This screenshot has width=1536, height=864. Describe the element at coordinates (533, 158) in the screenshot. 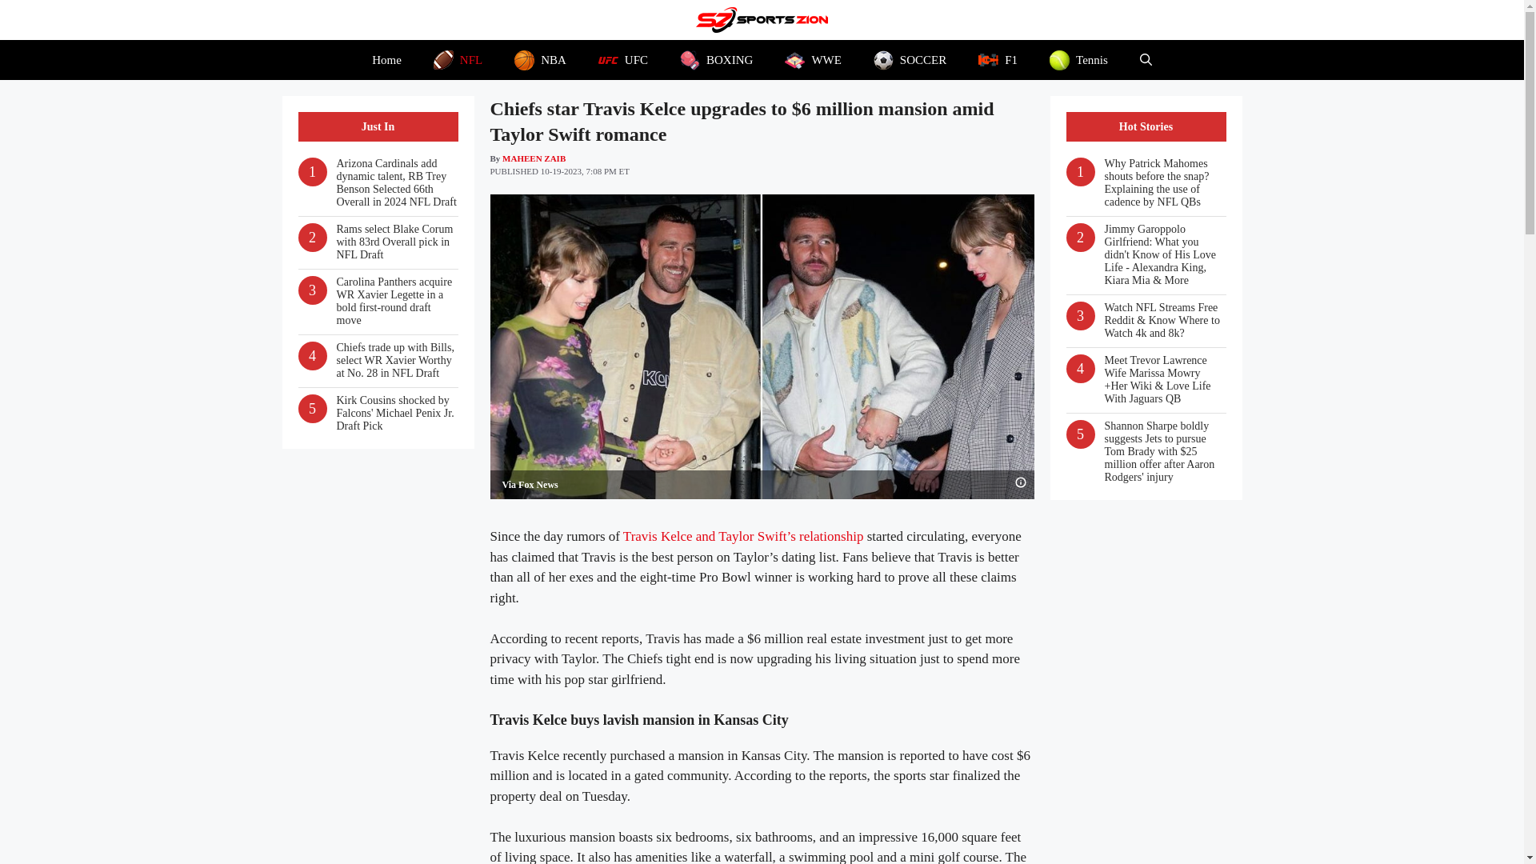

I see `MAHEEN ZAIB` at that location.